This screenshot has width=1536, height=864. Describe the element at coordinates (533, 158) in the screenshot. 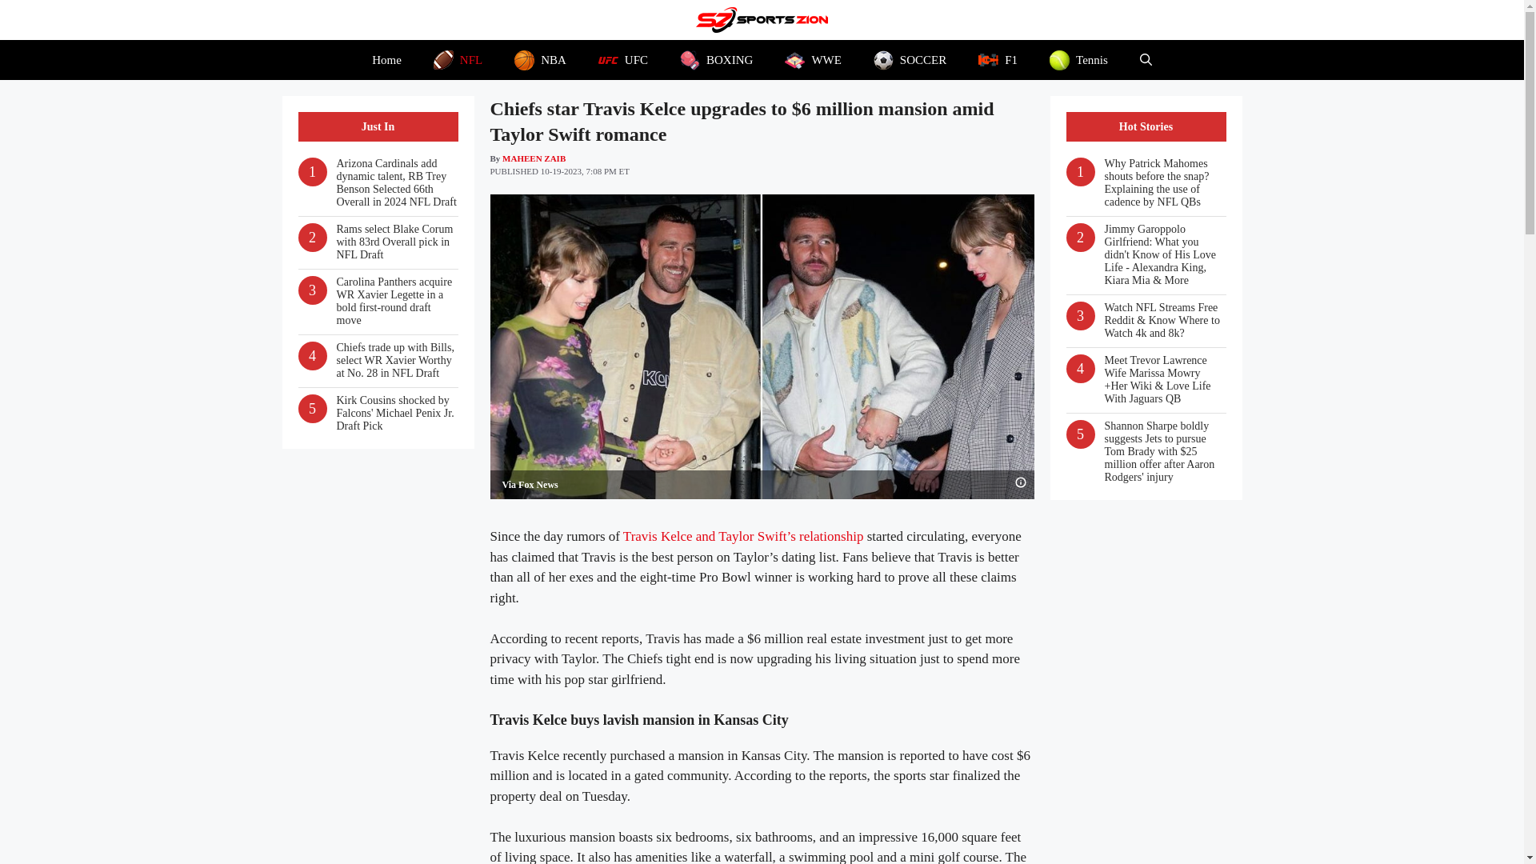

I see `MAHEEN ZAIB` at that location.